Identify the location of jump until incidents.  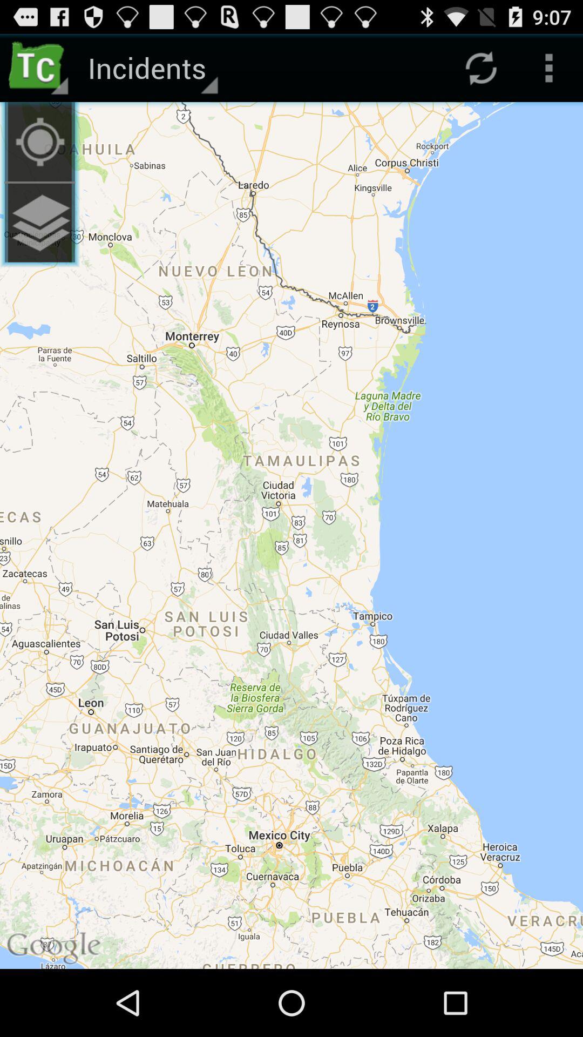
(151, 68).